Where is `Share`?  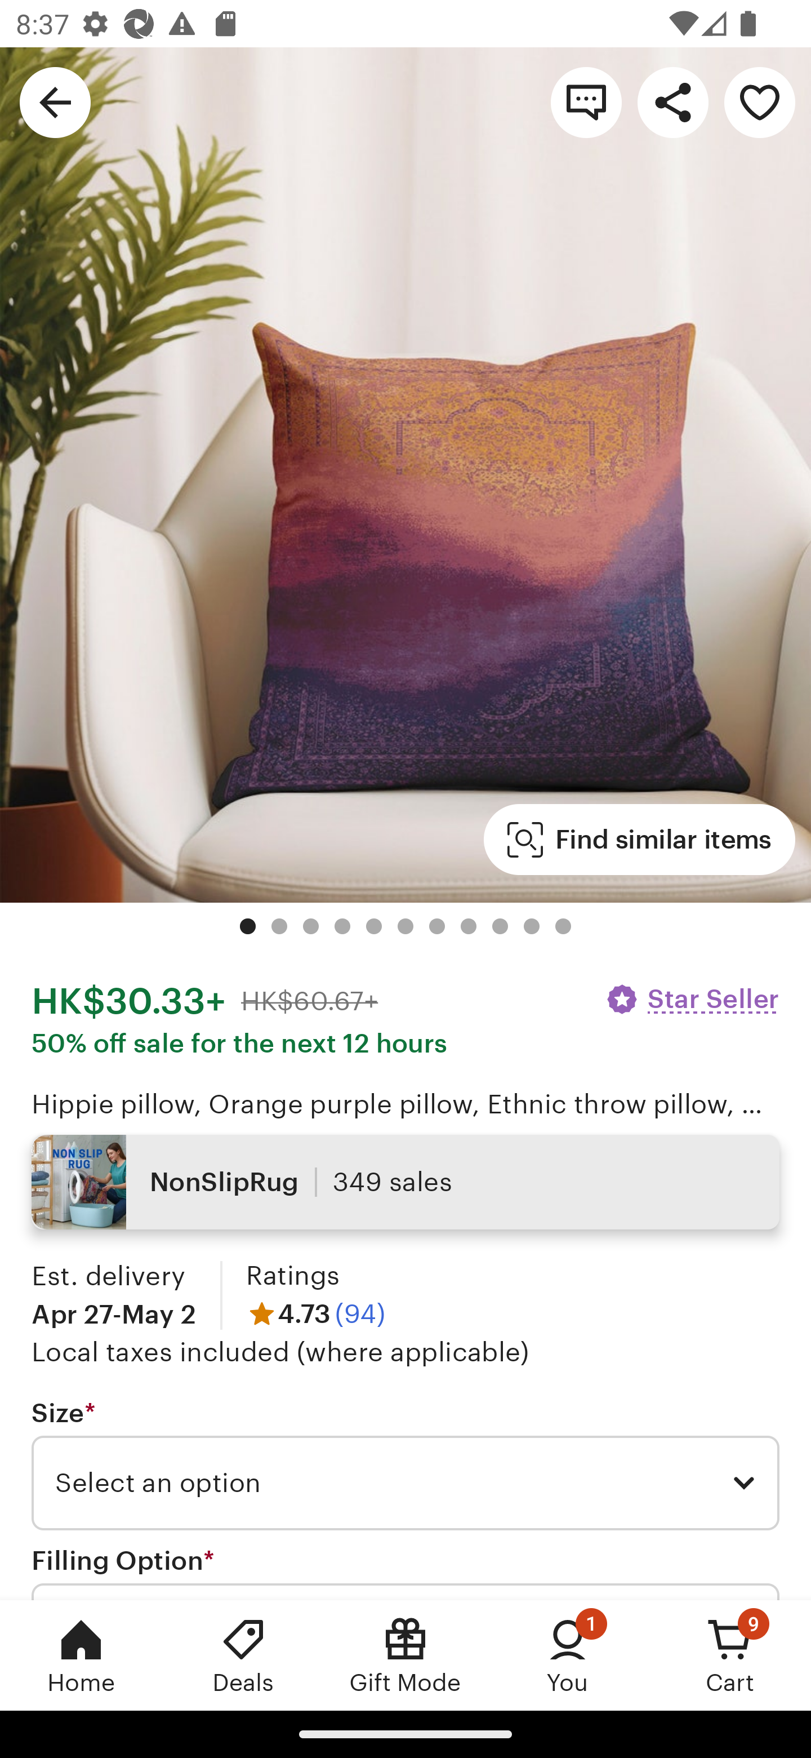
Share is located at coordinates (672, 101).